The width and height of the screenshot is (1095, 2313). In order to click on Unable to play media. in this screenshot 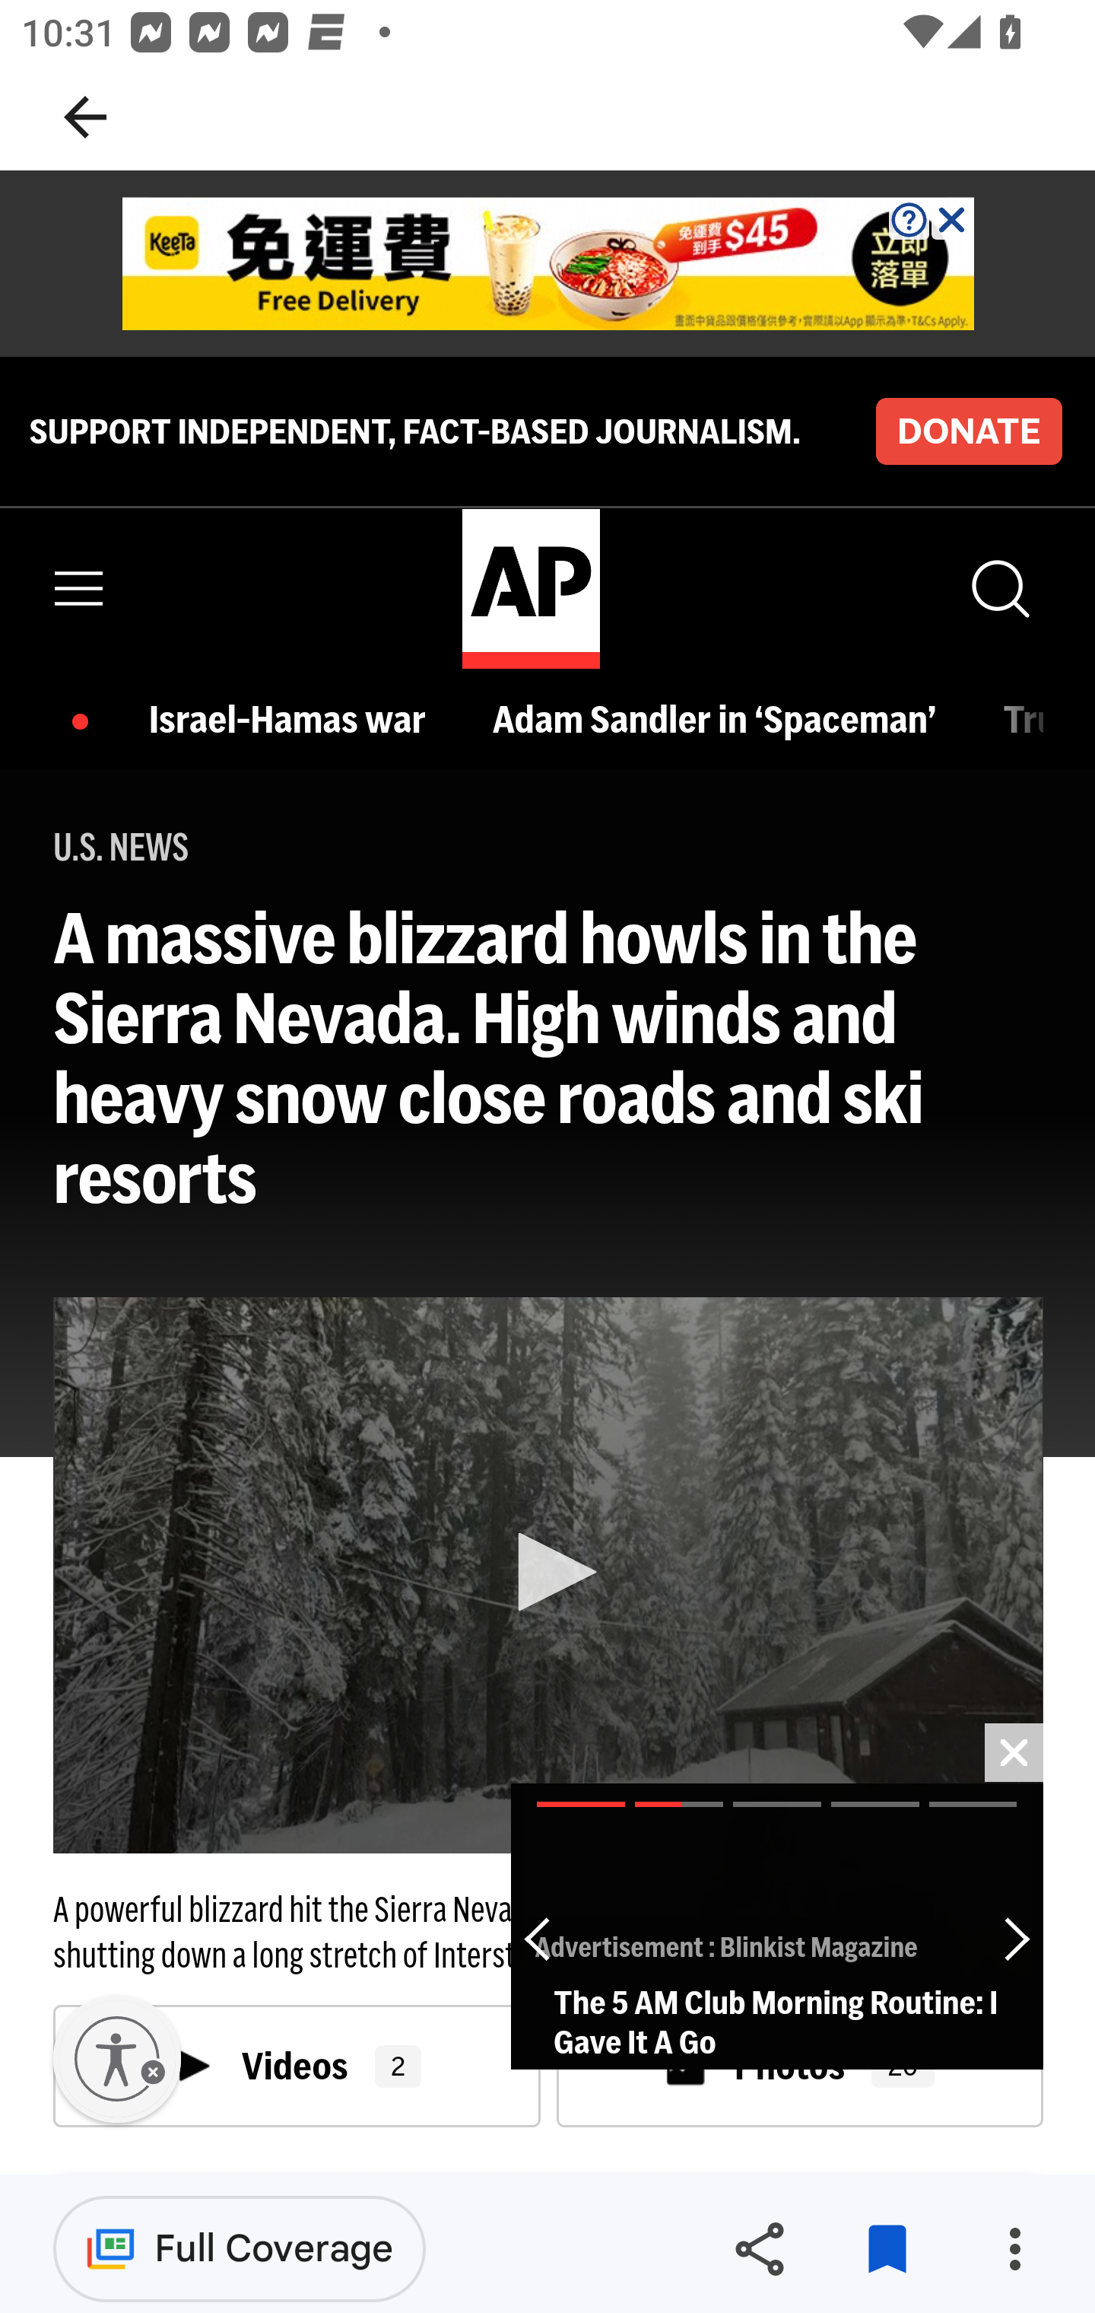, I will do `click(548, 1575)`.